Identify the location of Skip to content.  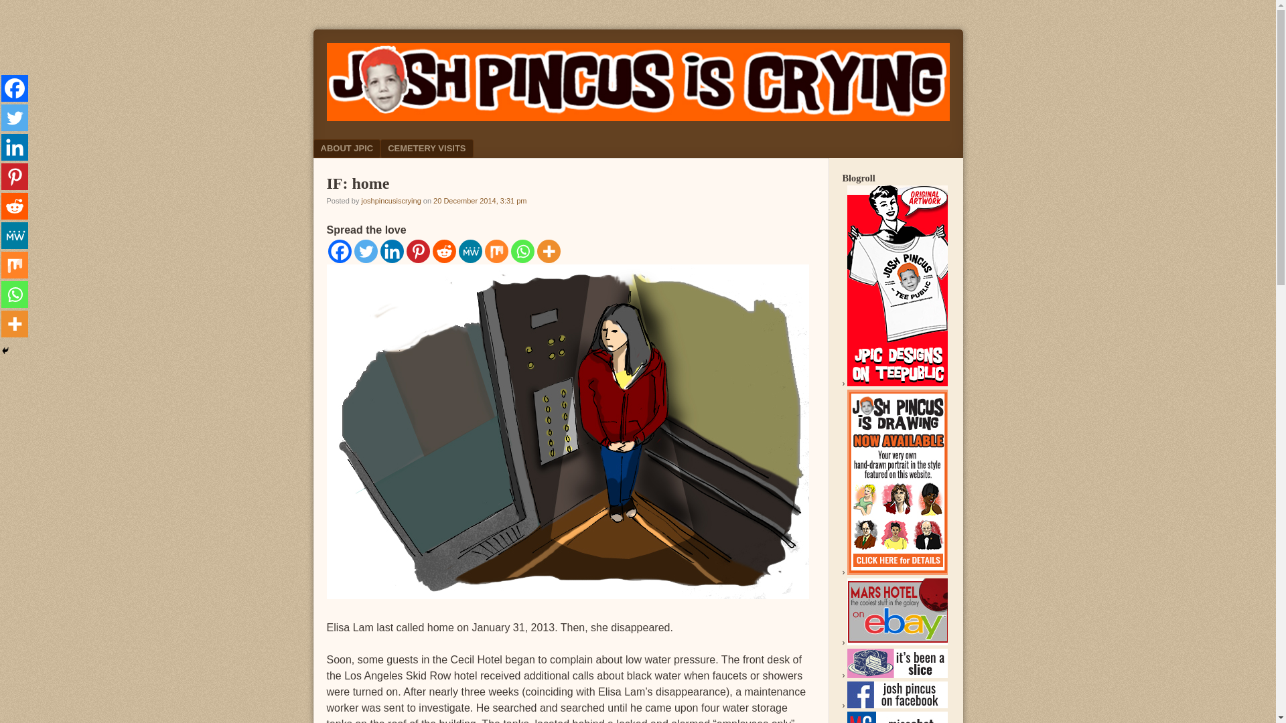
(360, 149).